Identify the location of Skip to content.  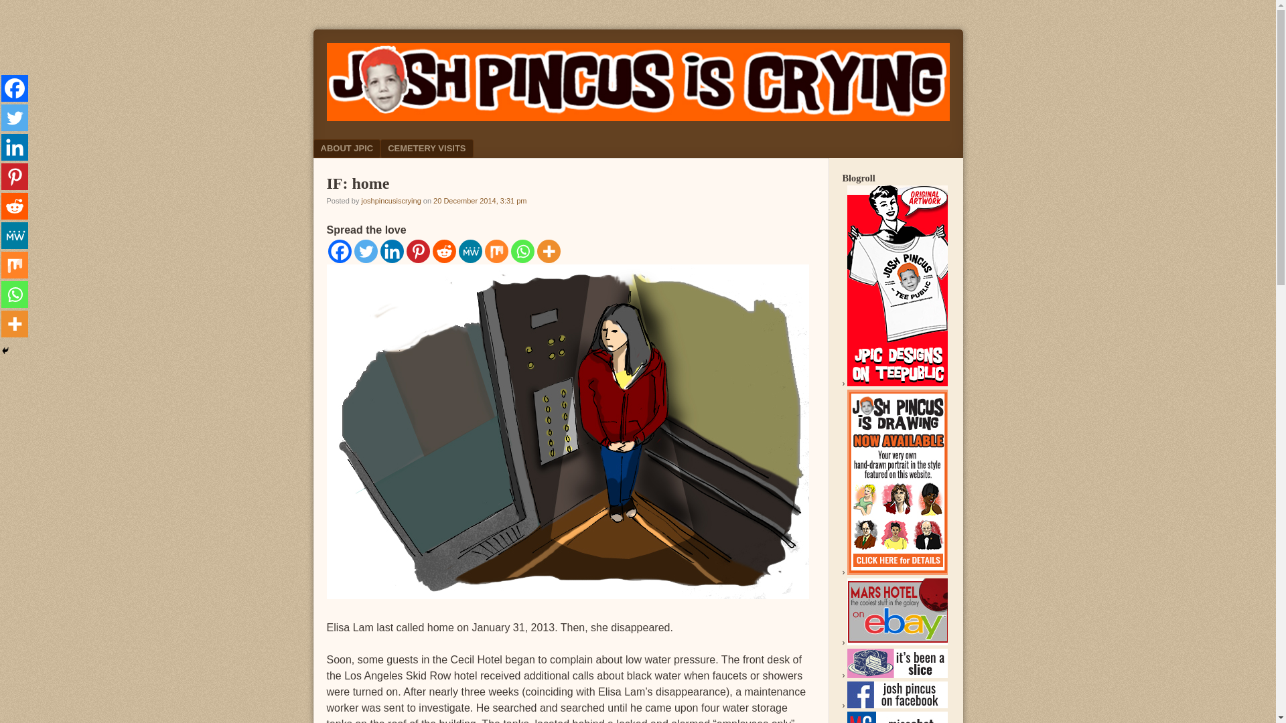
(360, 149).